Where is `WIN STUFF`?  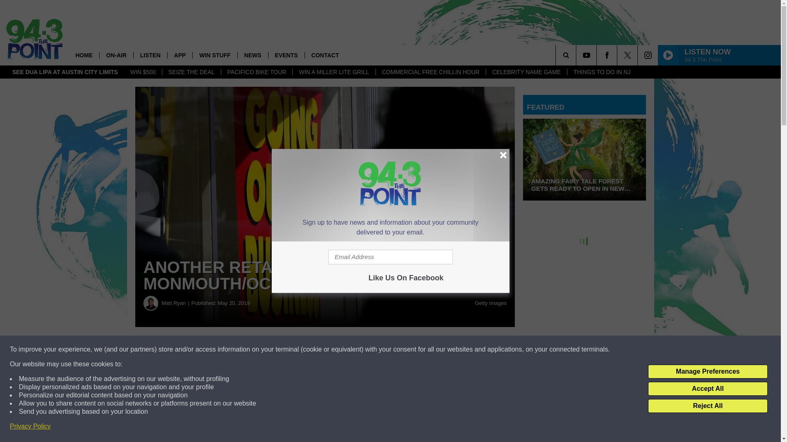
WIN STUFF is located at coordinates (214, 55).